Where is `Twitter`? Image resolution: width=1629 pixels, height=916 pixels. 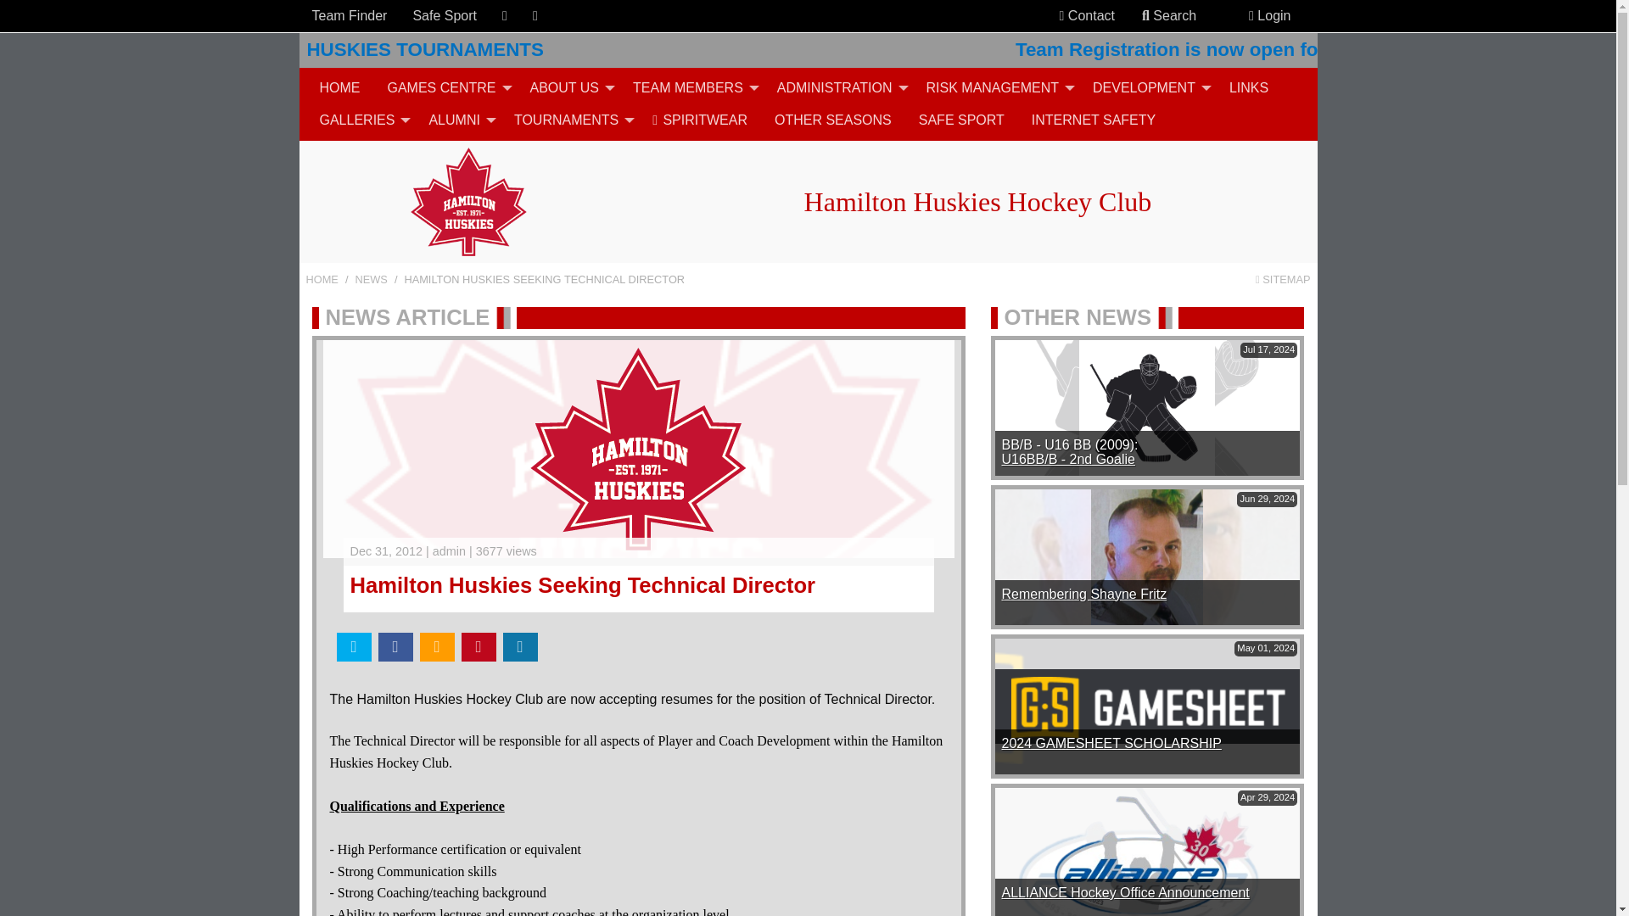
Twitter is located at coordinates (535, 15).